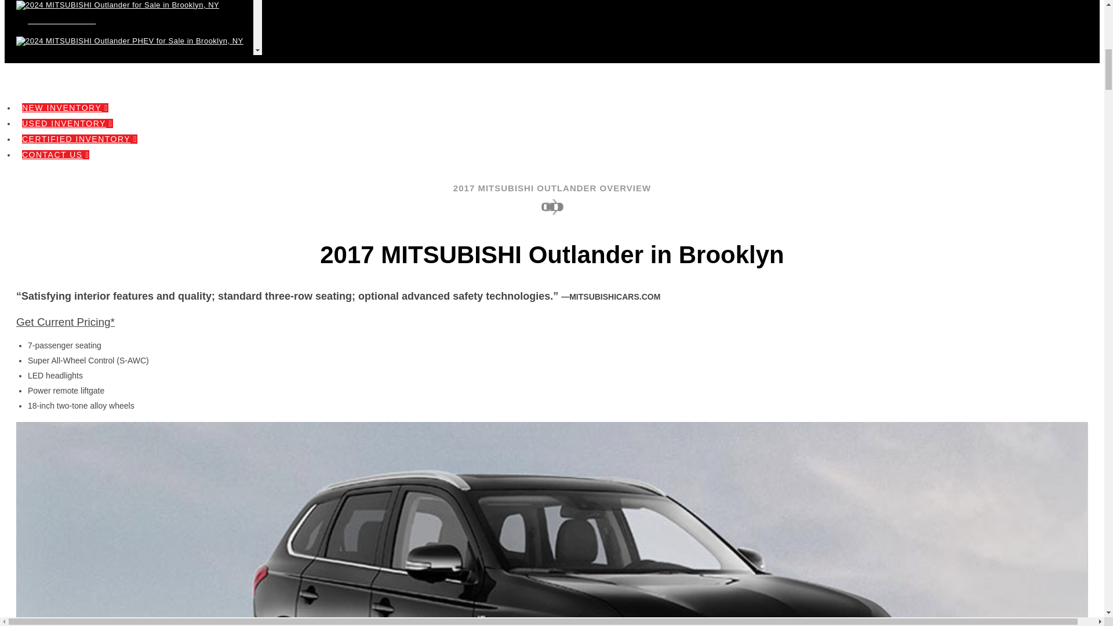 The height and width of the screenshot is (626, 1113). Describe the element at coordinates (132, 300) in the screenshot. I see `2023 Outlander PHEV` at that location.